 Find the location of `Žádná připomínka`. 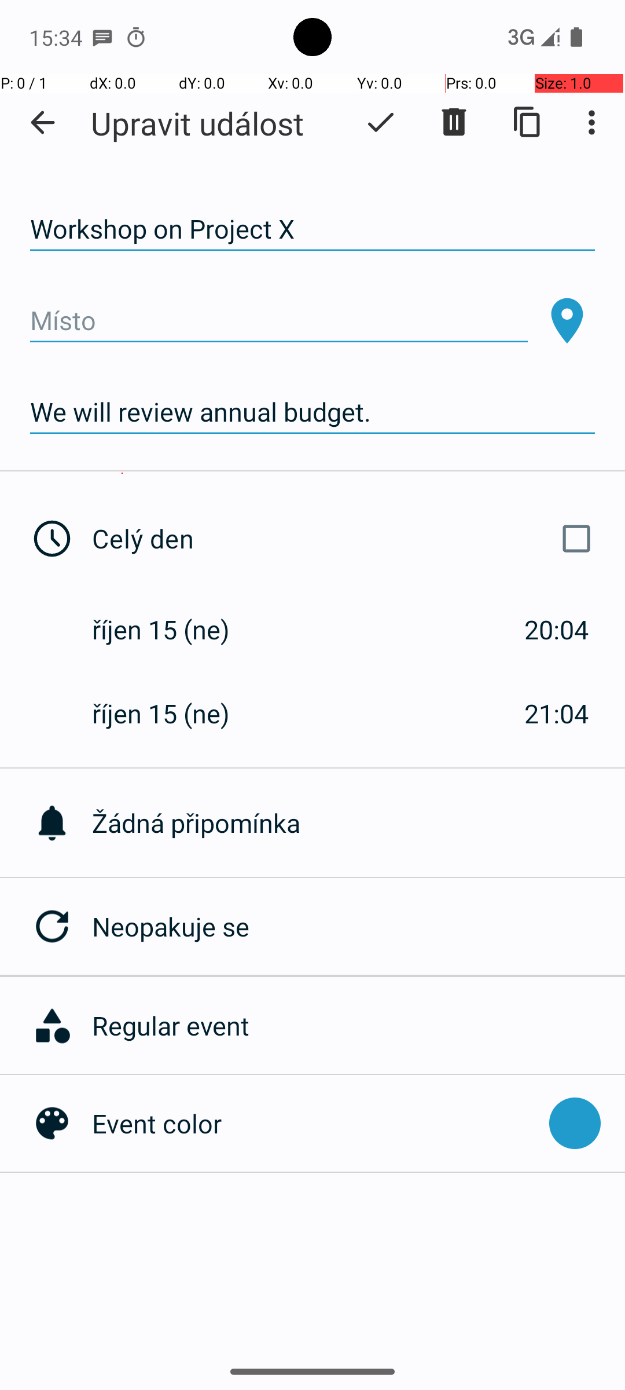

Žádná připomínka is located at coordinates (359, 822).